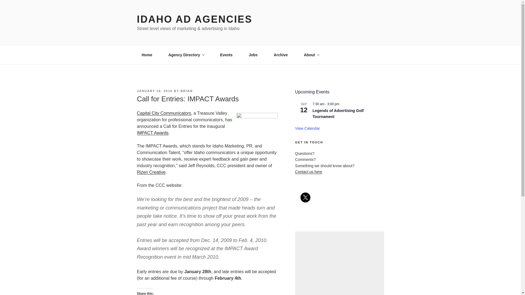 The height and width of the screenshot is (295, 525). I want to click on Rizen Creative, so click(151, 172).